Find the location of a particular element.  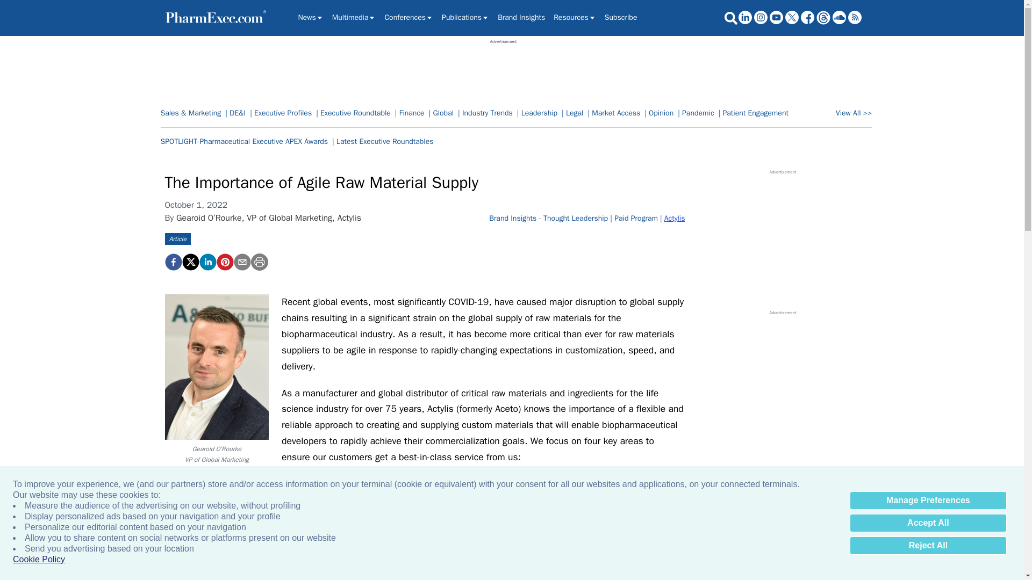

Brand Insights is located at coordinates (521, 17).